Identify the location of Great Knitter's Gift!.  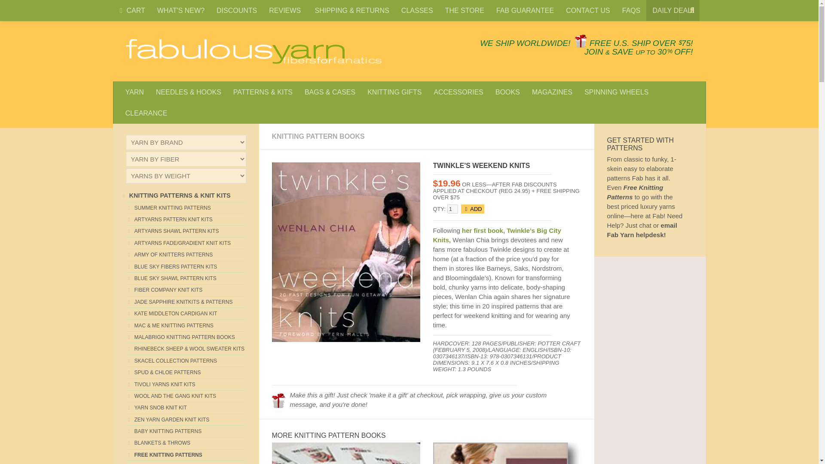
(278, 400).